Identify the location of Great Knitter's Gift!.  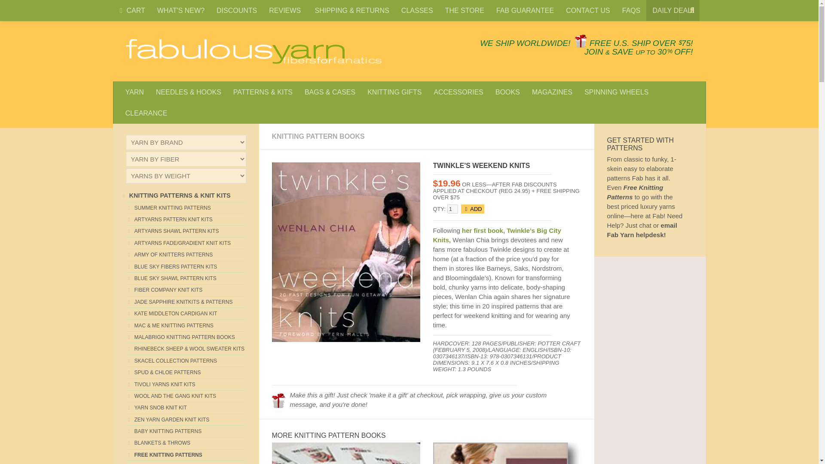
(278, 400).